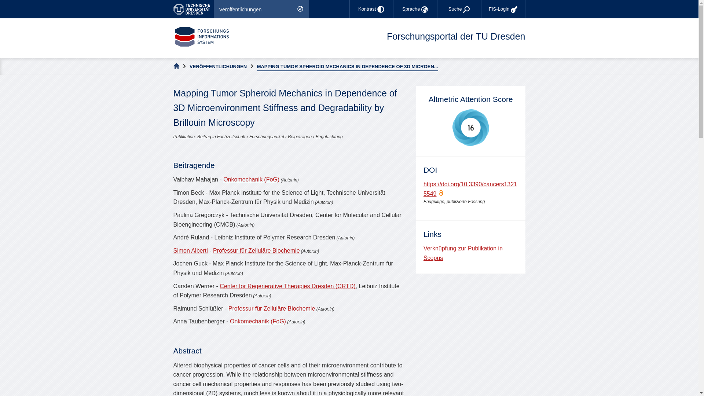  I want to click on , Externer Link, so click(193, 9).